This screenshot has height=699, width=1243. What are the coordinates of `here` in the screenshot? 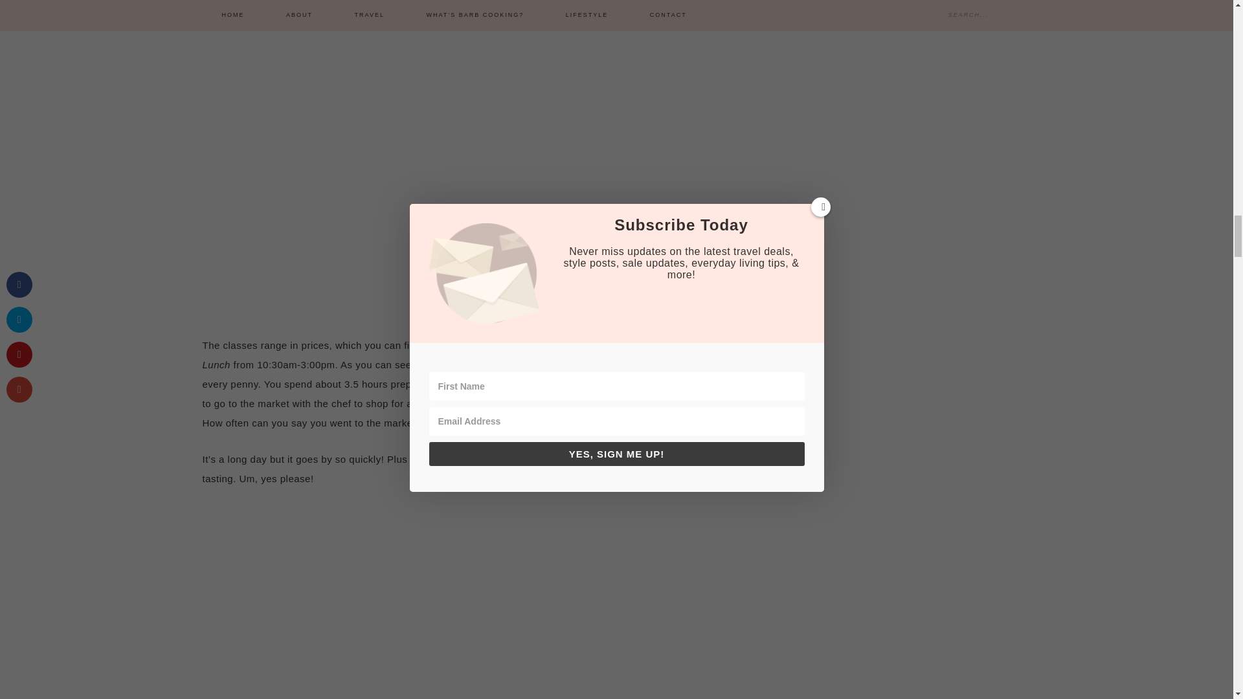 It's located at (434, 345).